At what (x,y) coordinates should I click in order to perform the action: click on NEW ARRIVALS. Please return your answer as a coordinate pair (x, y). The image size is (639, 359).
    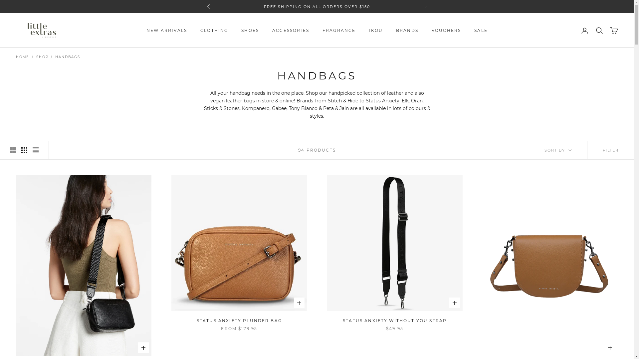
    Looking at the image, I should click on (167, 31).